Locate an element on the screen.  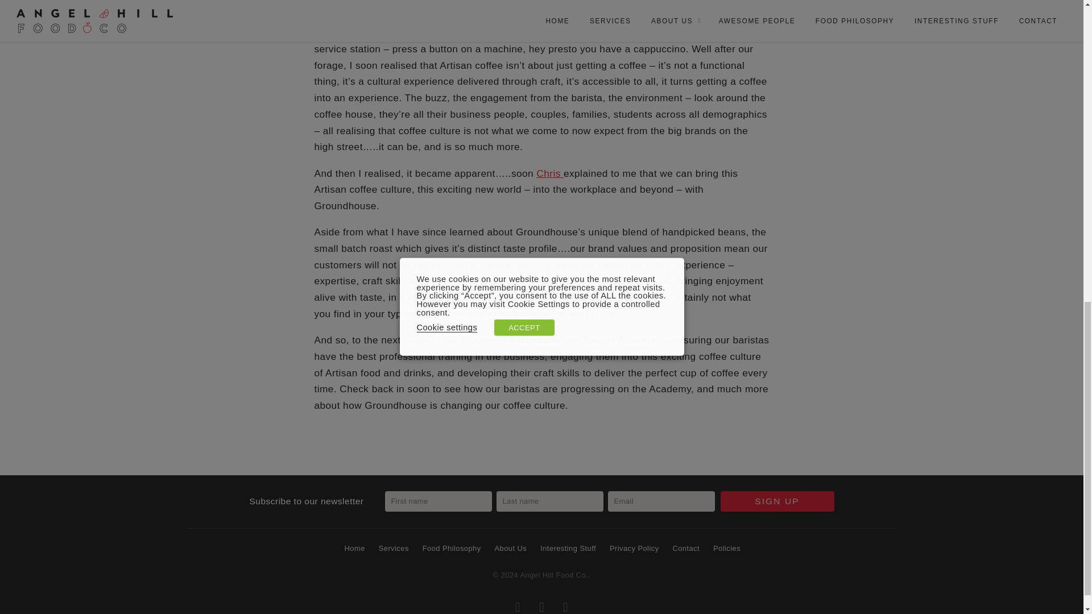
Services is located at coordinates (392, 549).